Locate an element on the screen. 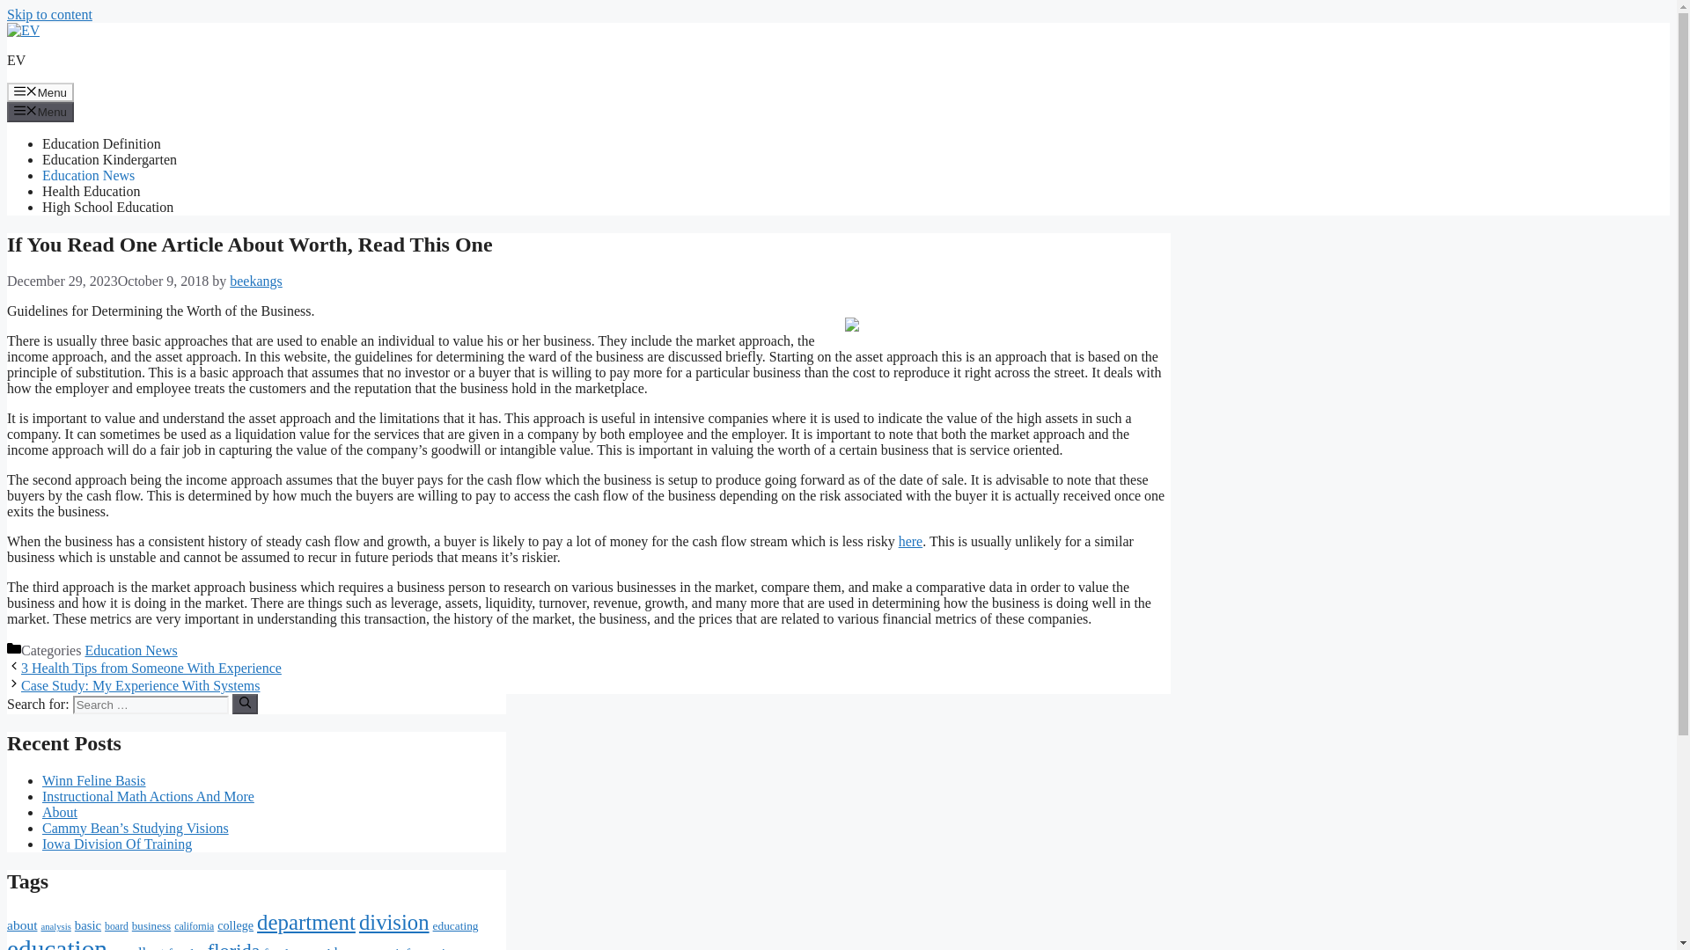 The height and width of the screenshot is (950, 1690). Education News is located at coordinates (130, 651).